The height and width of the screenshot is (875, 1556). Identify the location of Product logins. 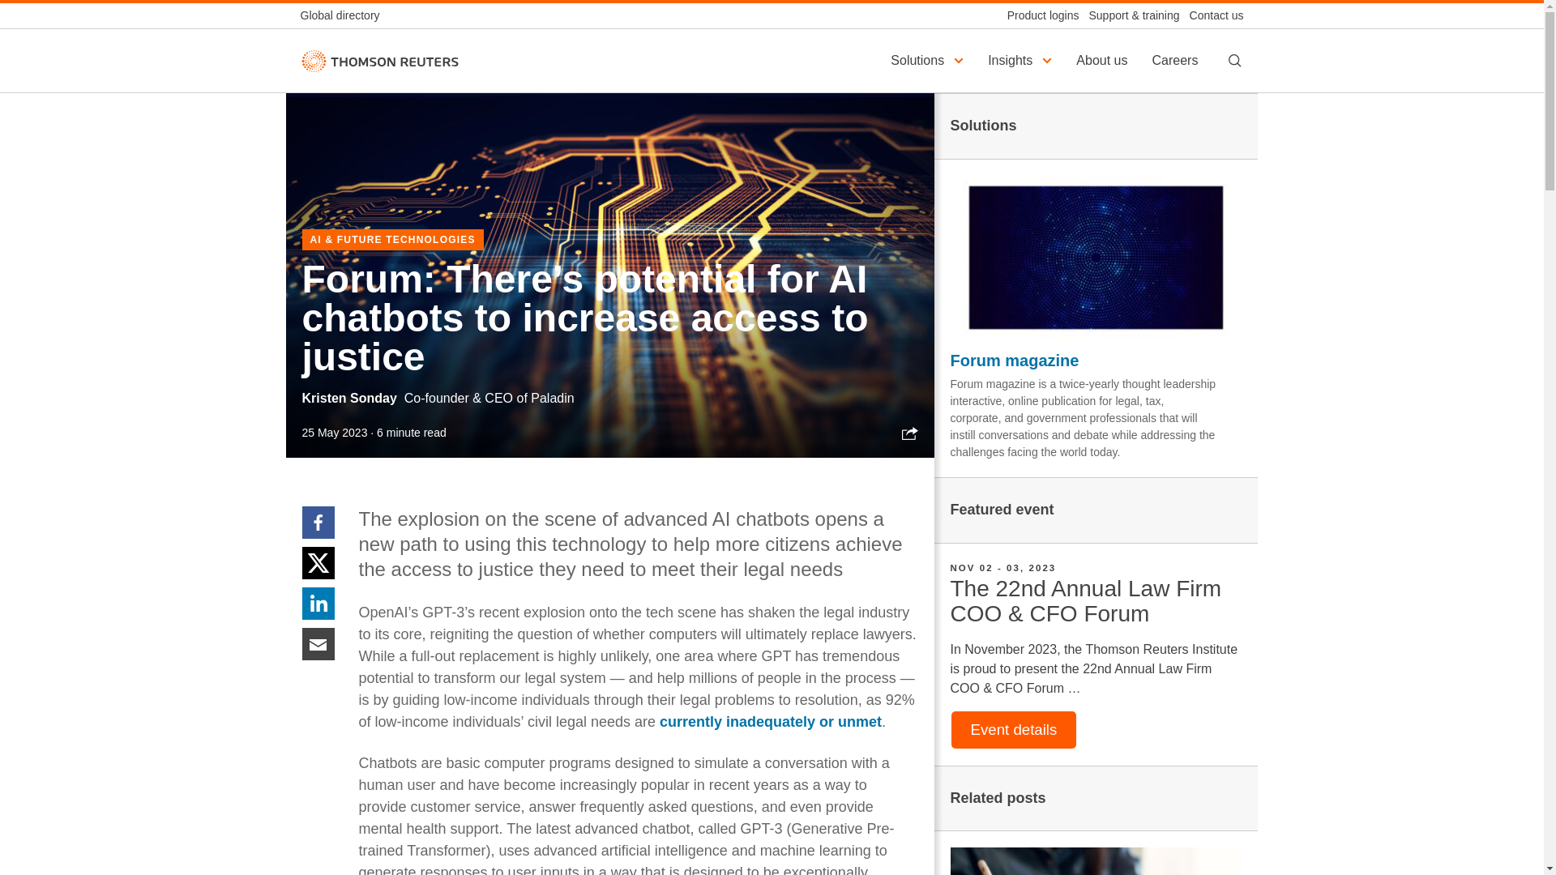
(1038, 15).